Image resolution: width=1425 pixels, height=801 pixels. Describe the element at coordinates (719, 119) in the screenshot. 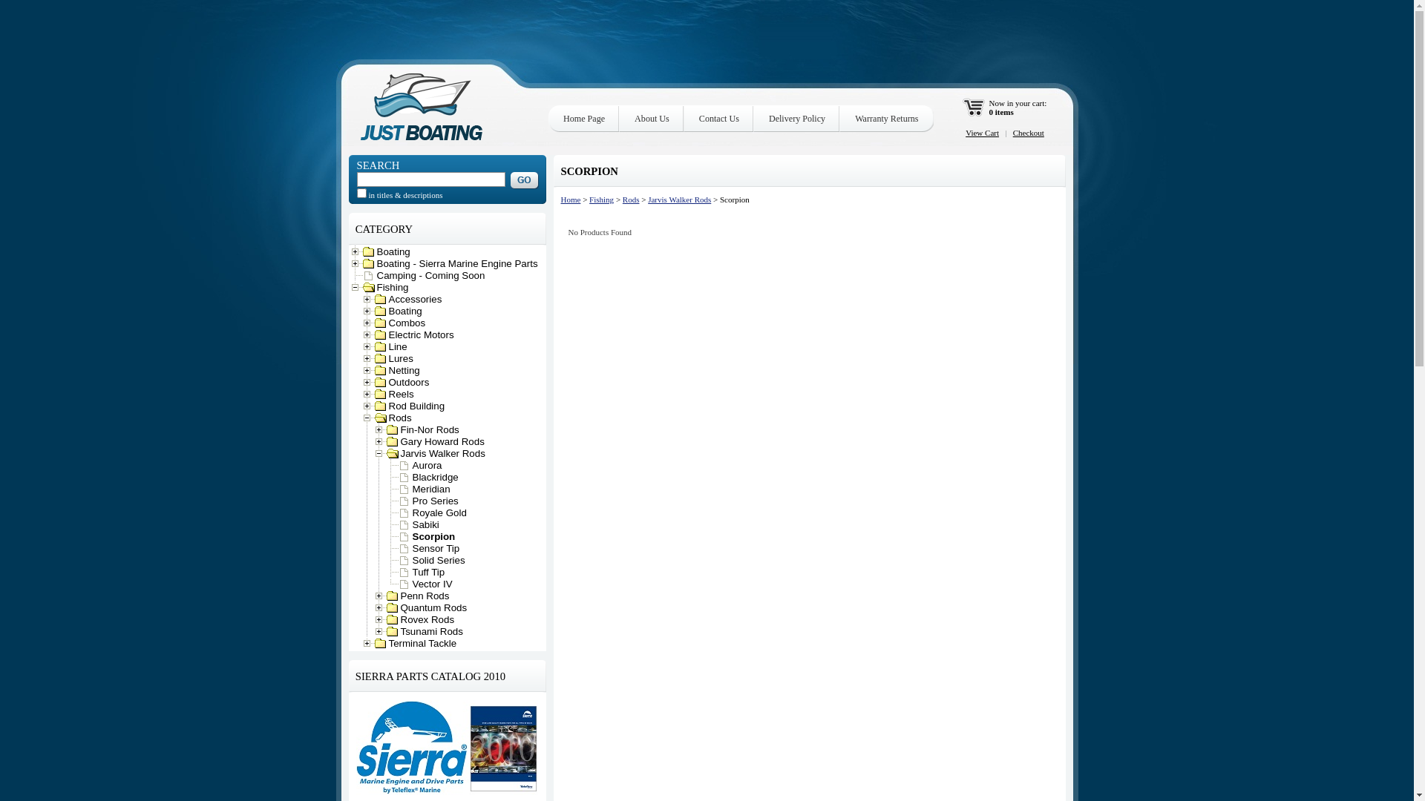

I see `Contact Us` at that location.